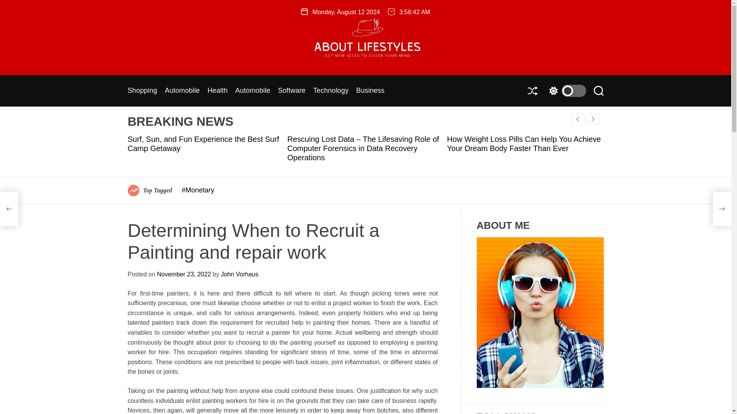  I want to click on Technology, so click(331, 91).